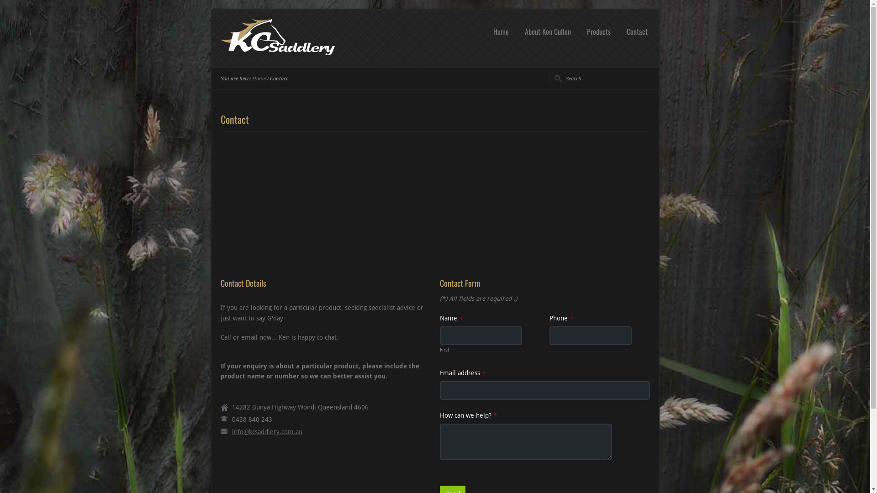 This screenshot has height=493, width=877. What do you see at coordinates (548, 31) in the screenshot?
I see `About Ken Cullen` at bounding box center [548, 31].